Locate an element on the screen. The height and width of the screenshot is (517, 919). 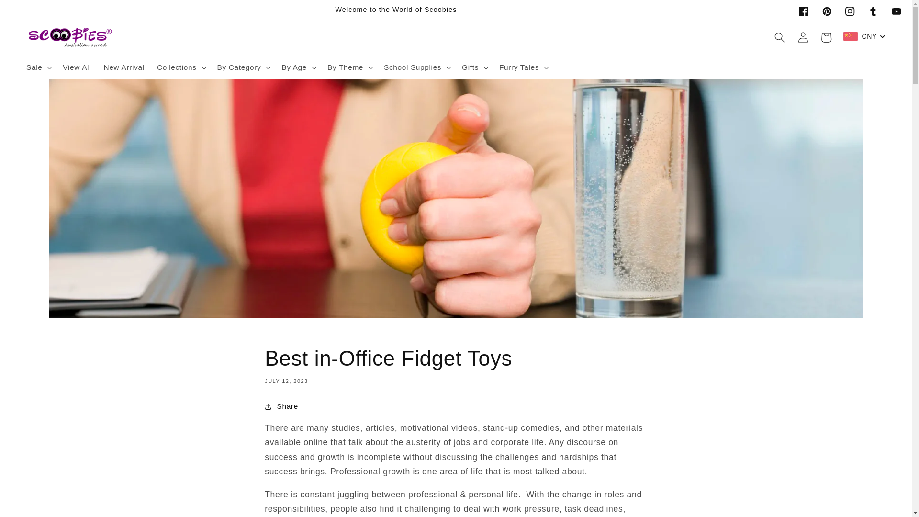
Tumblr is located at coordinates (873, 11).